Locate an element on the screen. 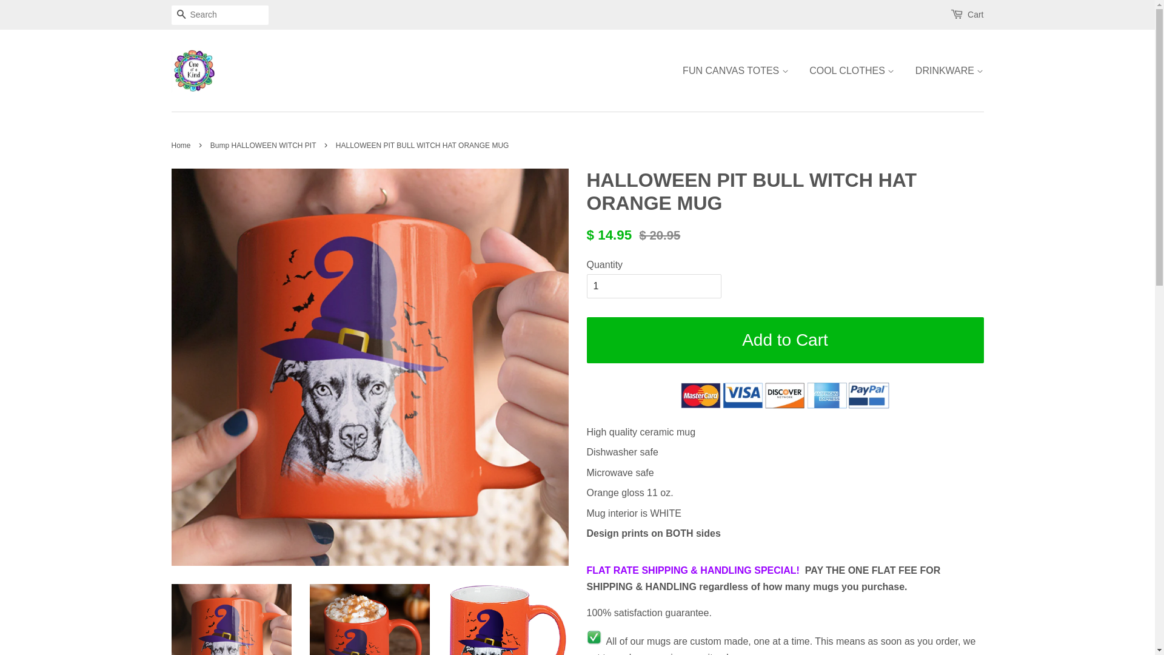 This screenshot has height=655, width=1164. Cart is located at coordinates (975, 15).